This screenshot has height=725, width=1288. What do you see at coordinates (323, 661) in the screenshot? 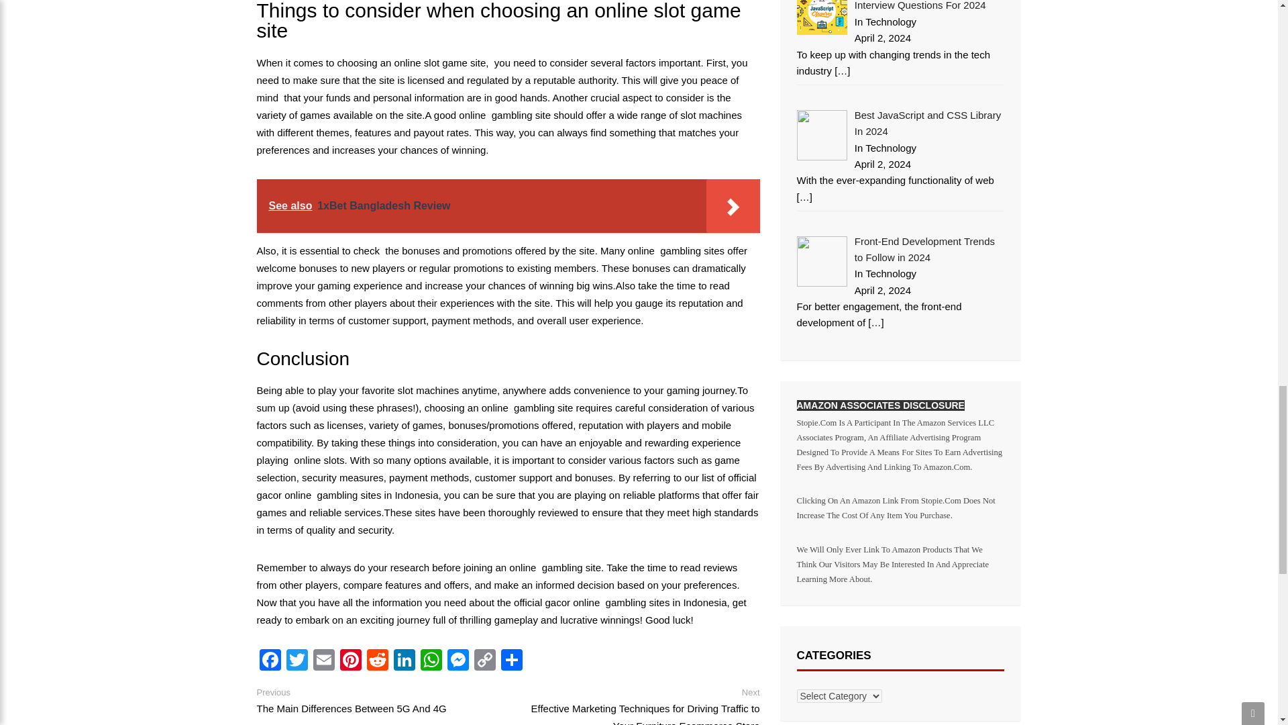
I see `Email` at bounding box center [323, 661].